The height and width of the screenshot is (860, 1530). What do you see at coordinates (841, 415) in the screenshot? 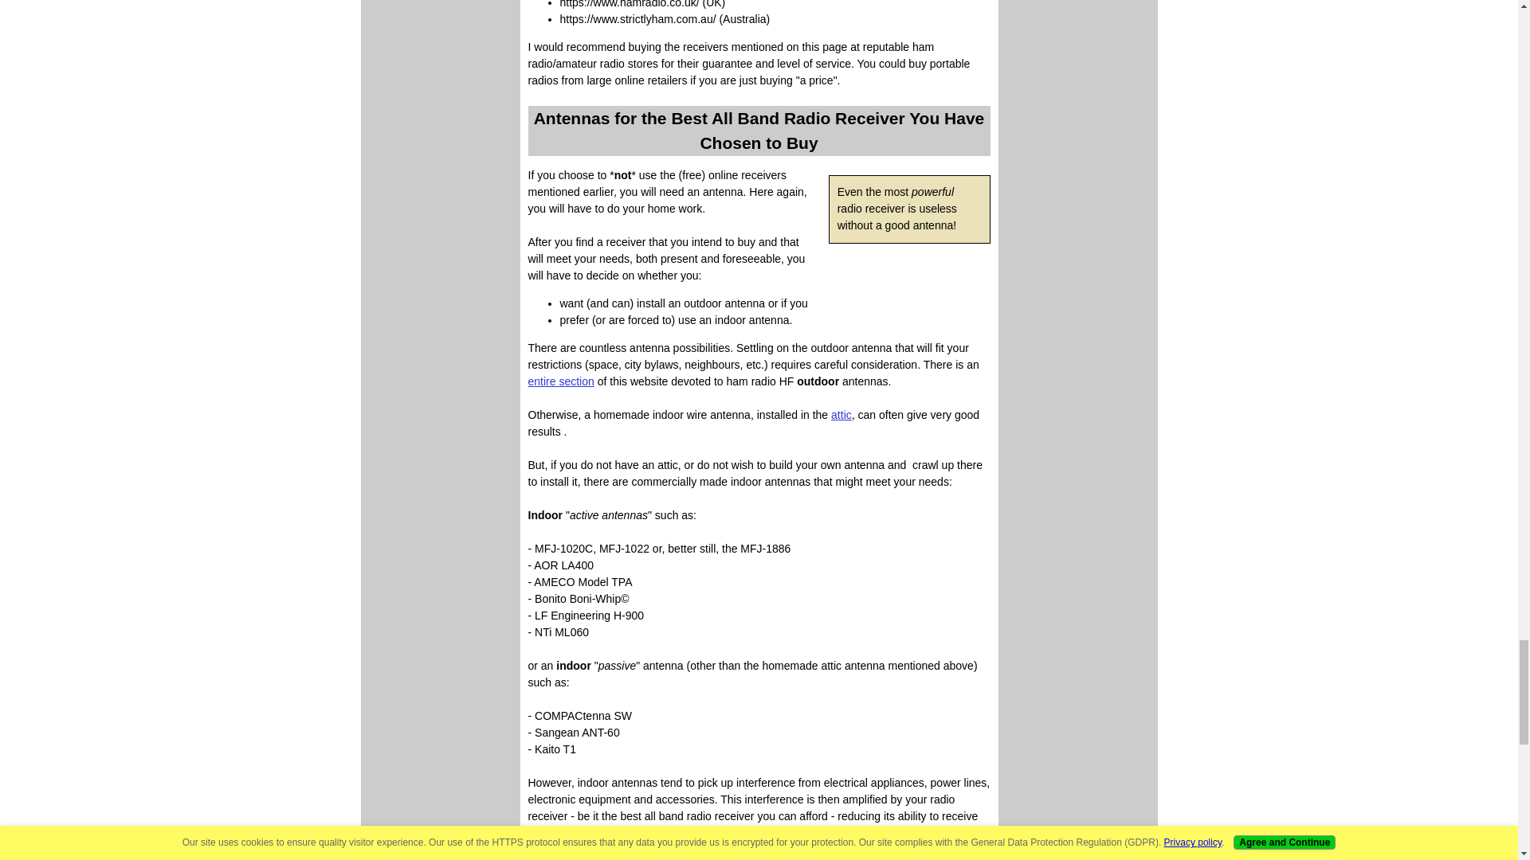
I see `attic` at bounding box center [841, 415].